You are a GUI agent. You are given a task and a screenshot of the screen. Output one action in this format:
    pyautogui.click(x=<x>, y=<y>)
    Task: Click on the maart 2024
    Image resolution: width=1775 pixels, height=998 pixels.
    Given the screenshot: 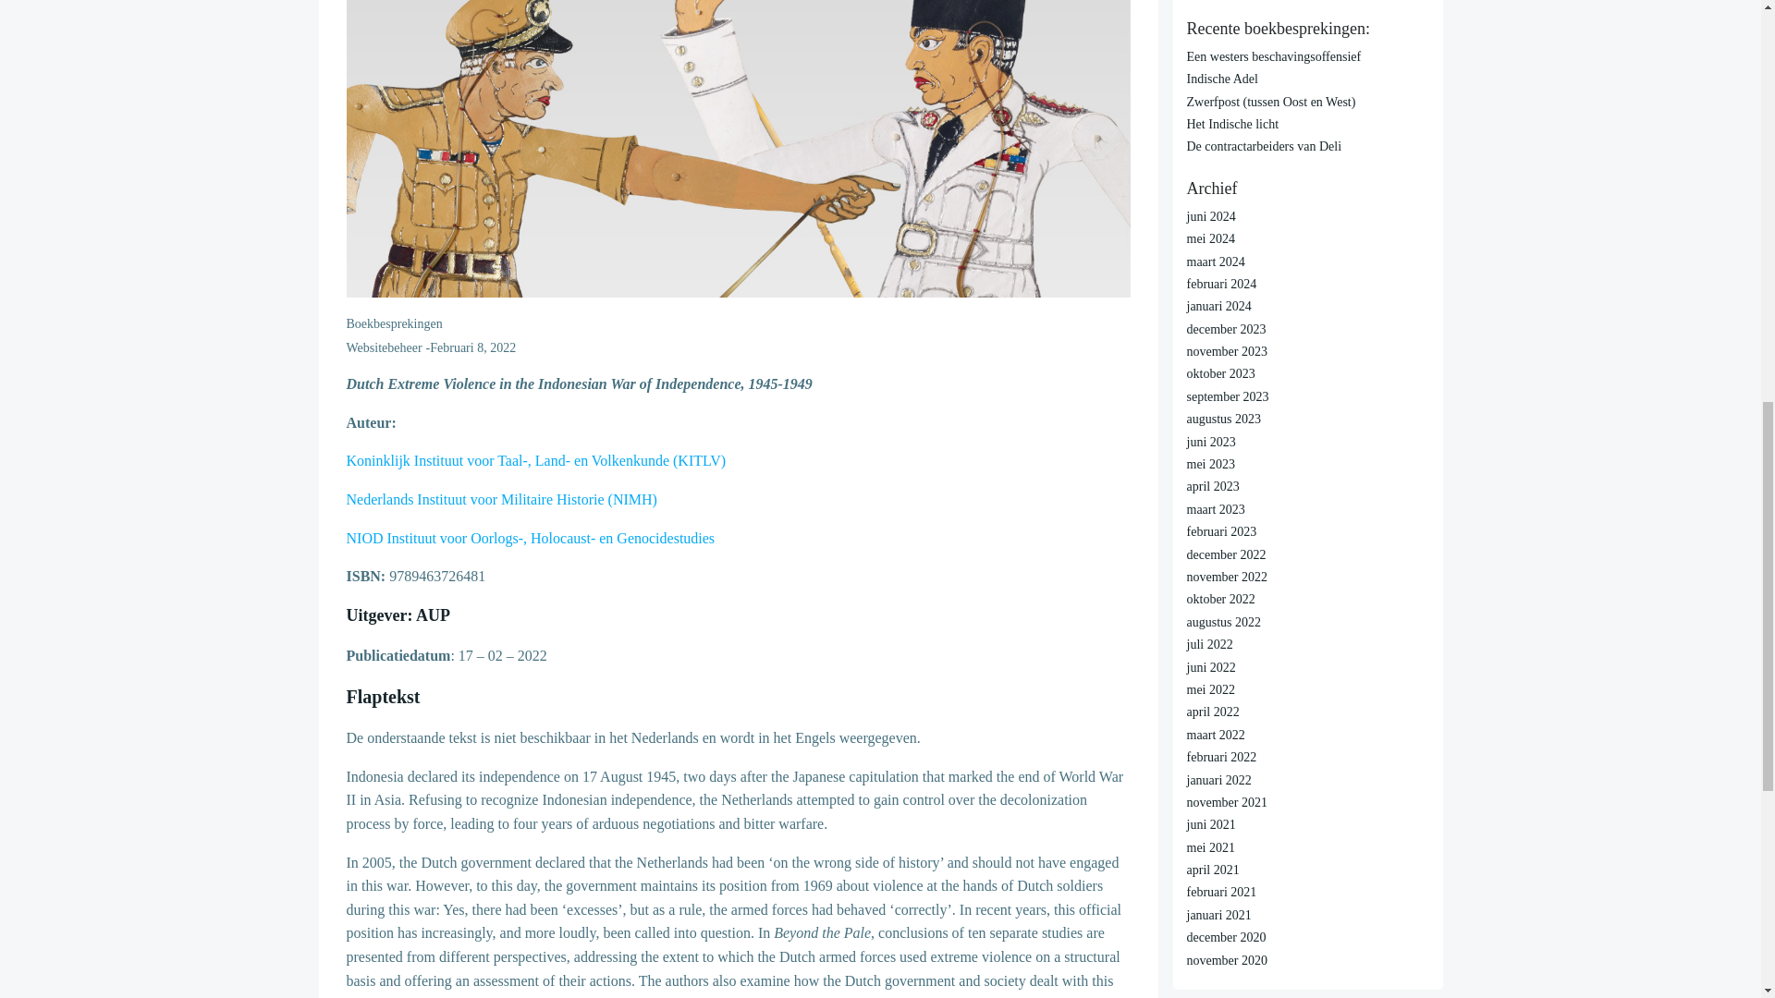 What is the action you would take?
    pyautogui.click(x=1217, y=262)
    